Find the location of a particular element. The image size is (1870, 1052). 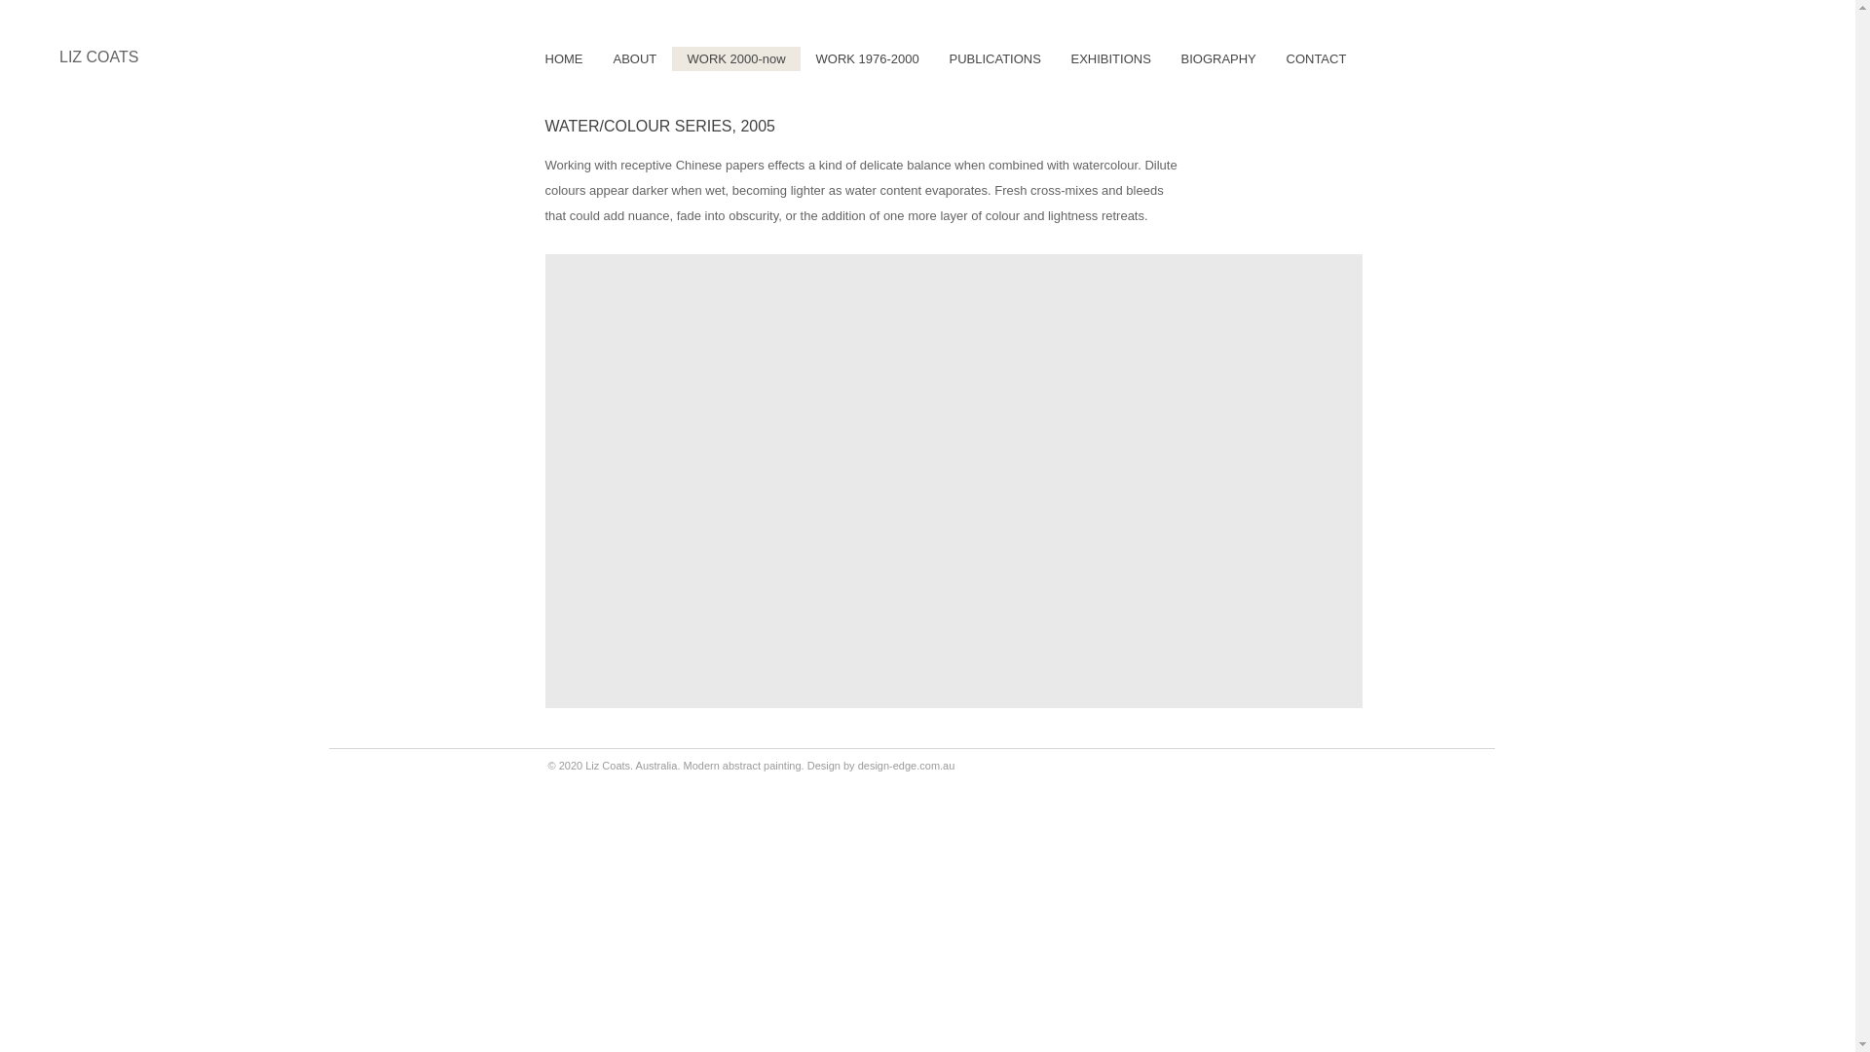

design-edge.com.au is located at coordinates (907, 766).